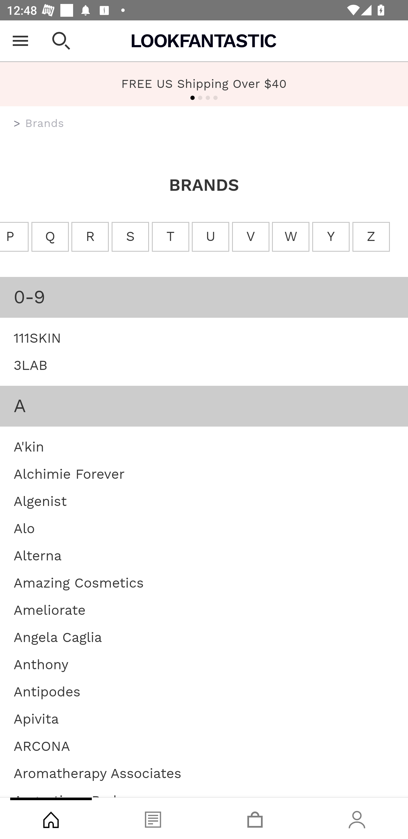 This screenshot has height=839, width=408. Describe the element at coordinates (331, 237) in the screenshot. I see `Y` at that location.